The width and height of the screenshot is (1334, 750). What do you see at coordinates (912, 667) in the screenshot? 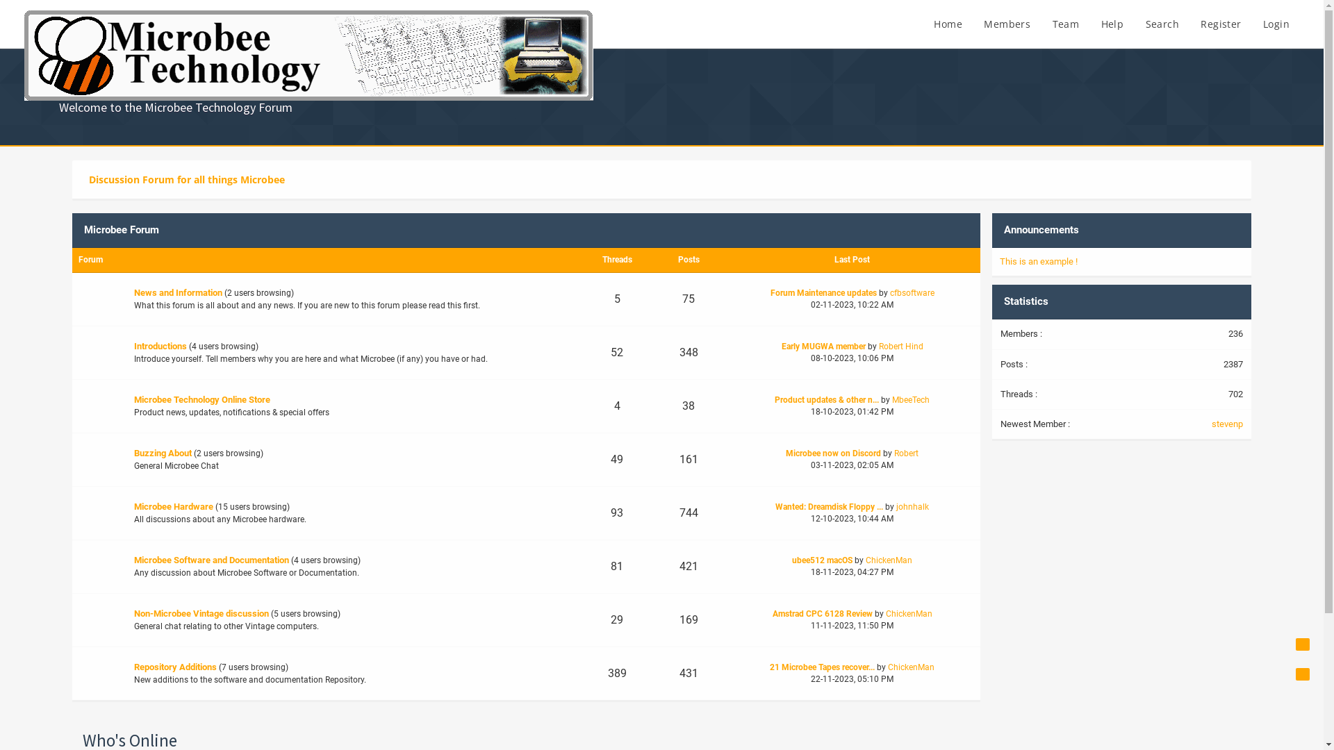
I see `ChickenMan` at bounding box center [912, 667].